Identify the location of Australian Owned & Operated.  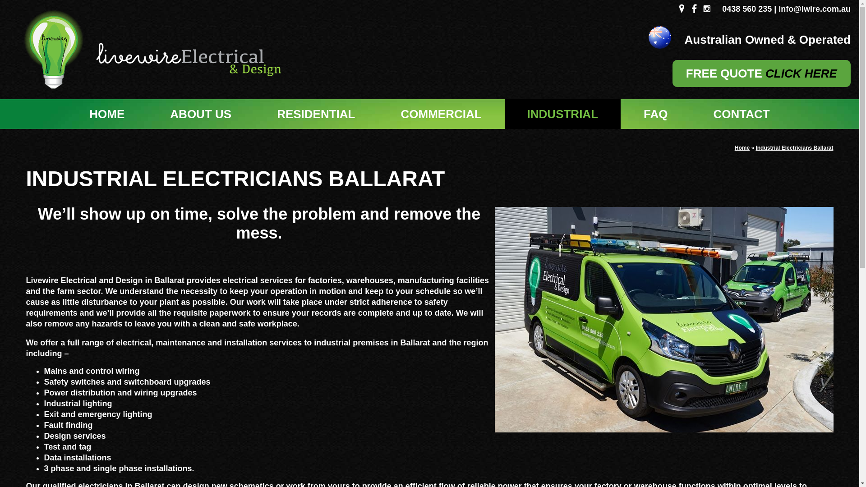
(649, 37).